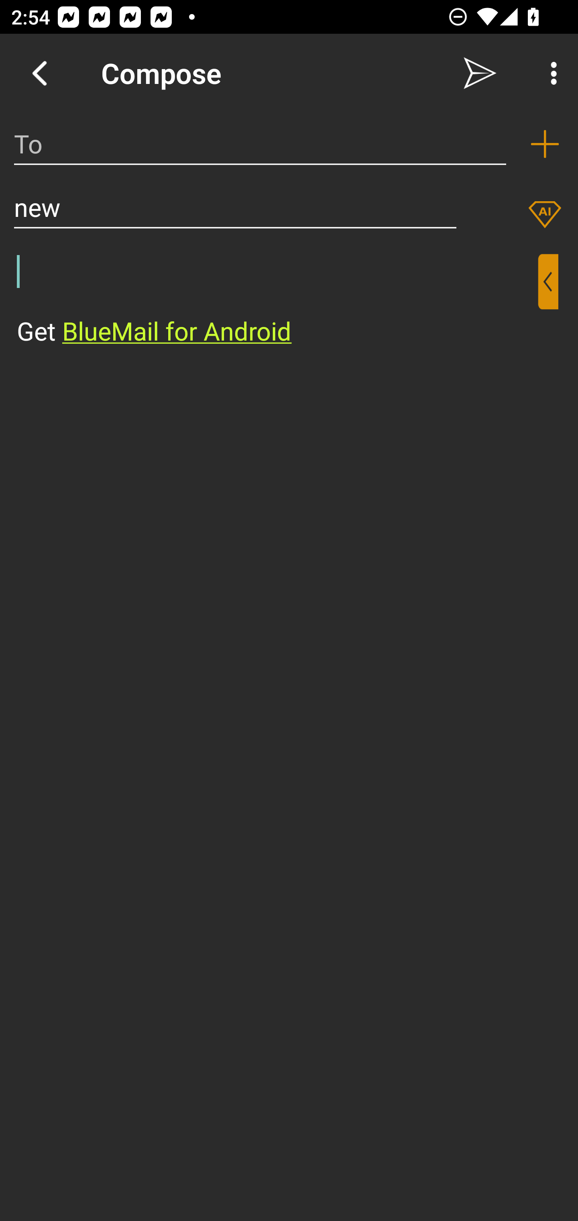  I want to click on To, so click(260, 144).